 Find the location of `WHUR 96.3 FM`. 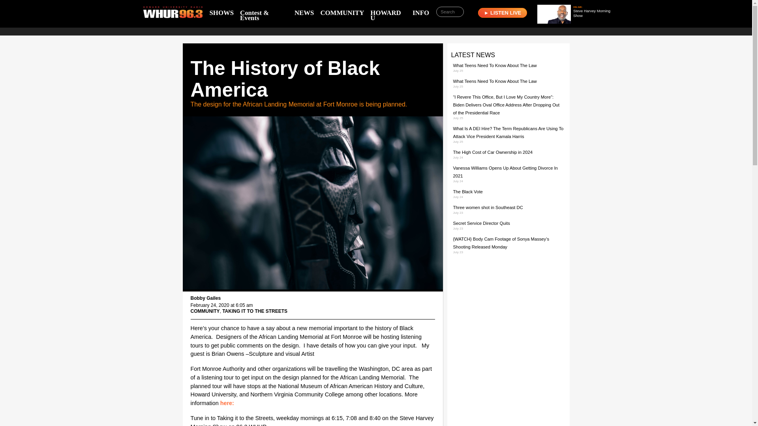

WHUR 96.3 FM is located at coordinates (173, 14).